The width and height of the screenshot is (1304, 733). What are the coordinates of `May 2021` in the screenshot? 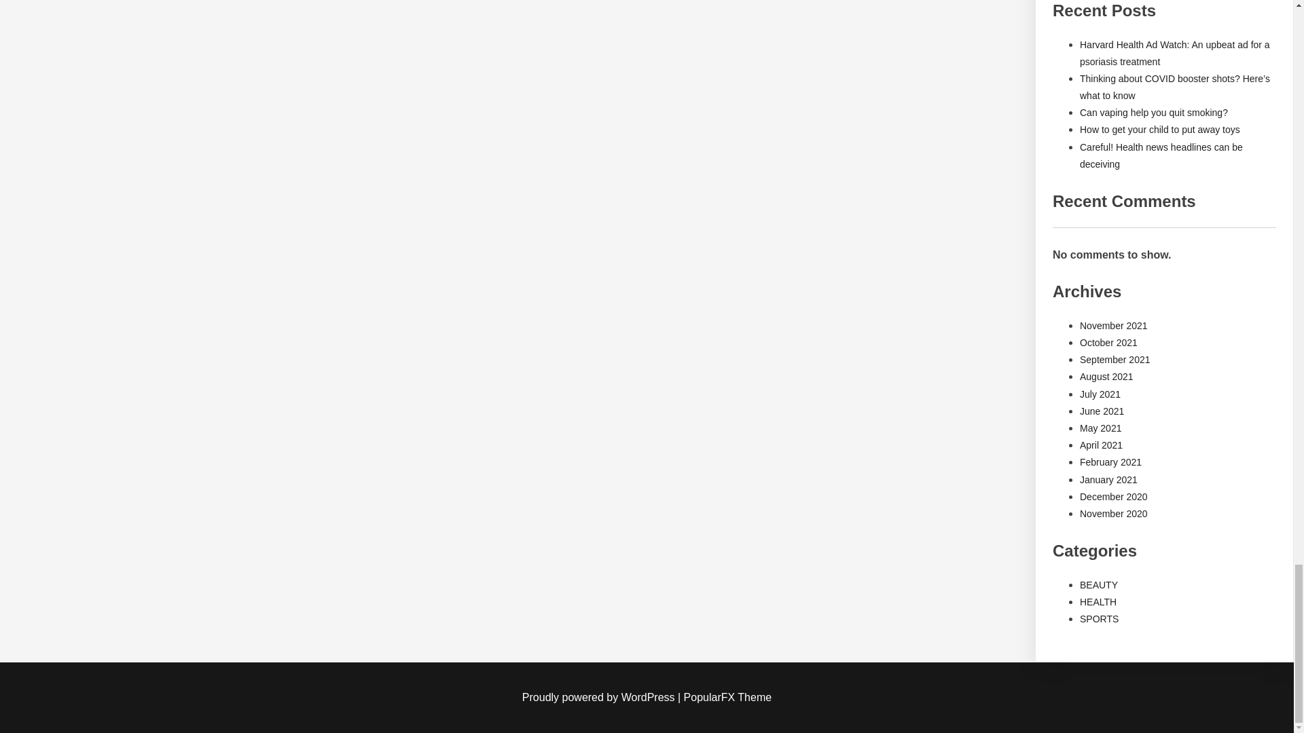 It's located at (1100, 428).